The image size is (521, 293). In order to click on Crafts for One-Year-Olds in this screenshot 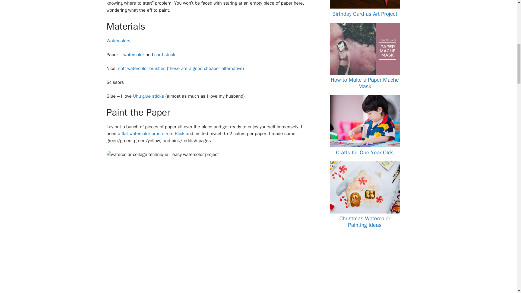, I will do `click(365, 146)`.